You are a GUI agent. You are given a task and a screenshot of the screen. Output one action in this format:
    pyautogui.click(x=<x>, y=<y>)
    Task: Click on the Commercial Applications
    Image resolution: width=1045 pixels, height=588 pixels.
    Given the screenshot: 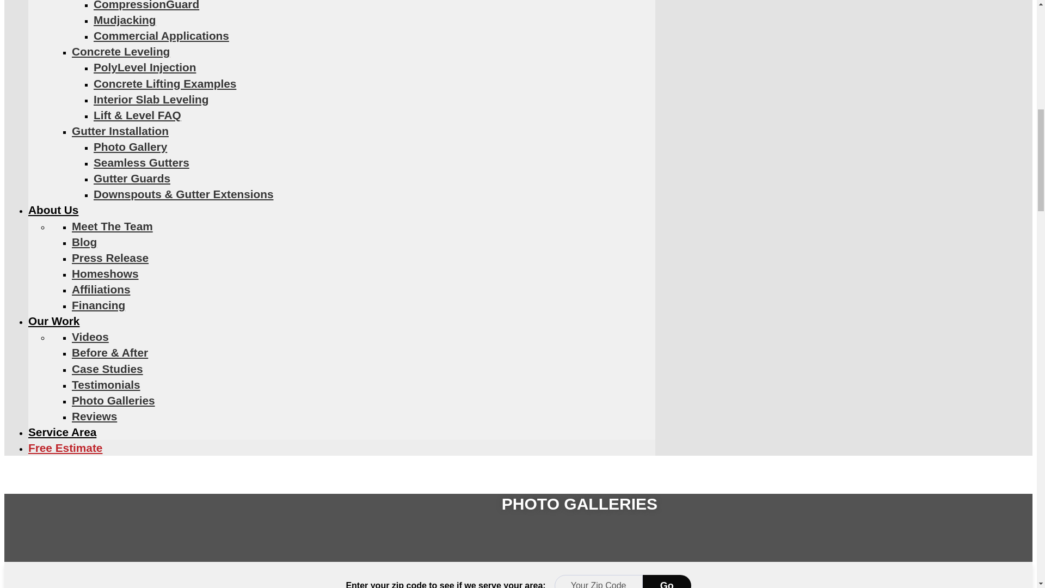 What is the action you would take?
    pyautogui.click(x=161, y=35)
    